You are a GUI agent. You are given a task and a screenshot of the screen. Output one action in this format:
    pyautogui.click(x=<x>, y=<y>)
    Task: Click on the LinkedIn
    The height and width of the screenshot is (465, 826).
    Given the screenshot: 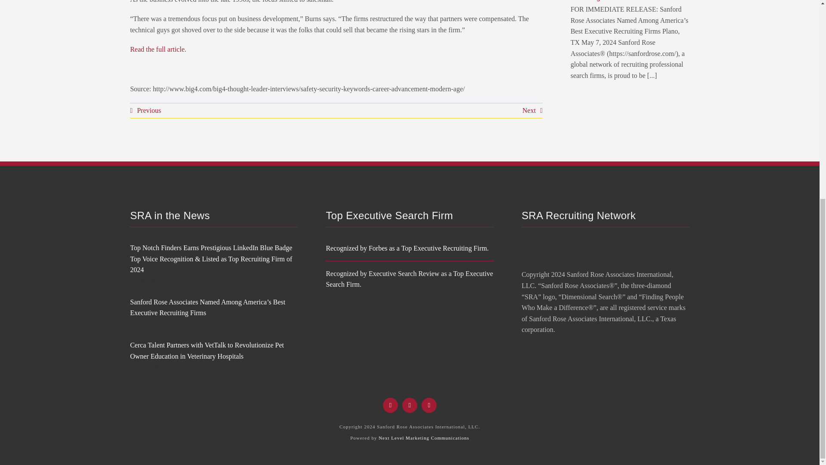 What is the action you would take?
    pyautogui.click(x=429, y=406)
    